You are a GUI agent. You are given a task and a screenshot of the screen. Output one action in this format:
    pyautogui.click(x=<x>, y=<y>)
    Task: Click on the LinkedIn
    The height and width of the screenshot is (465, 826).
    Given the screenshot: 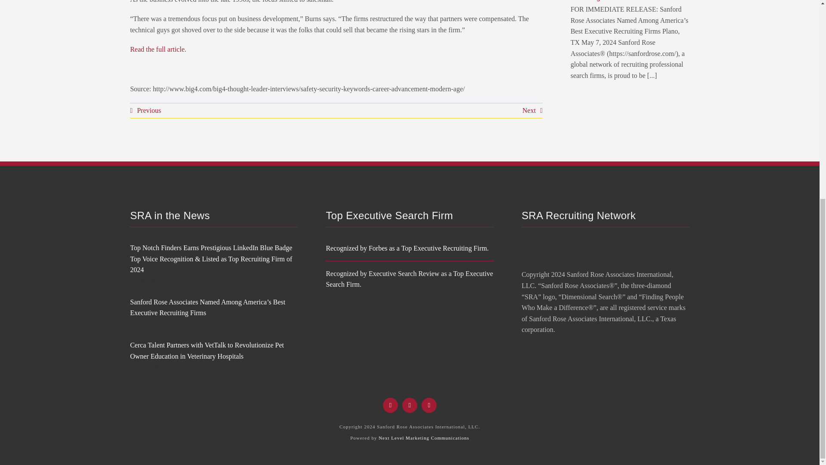 What is the action you would take?
    pyautogui.click(x=429, y=406)
    